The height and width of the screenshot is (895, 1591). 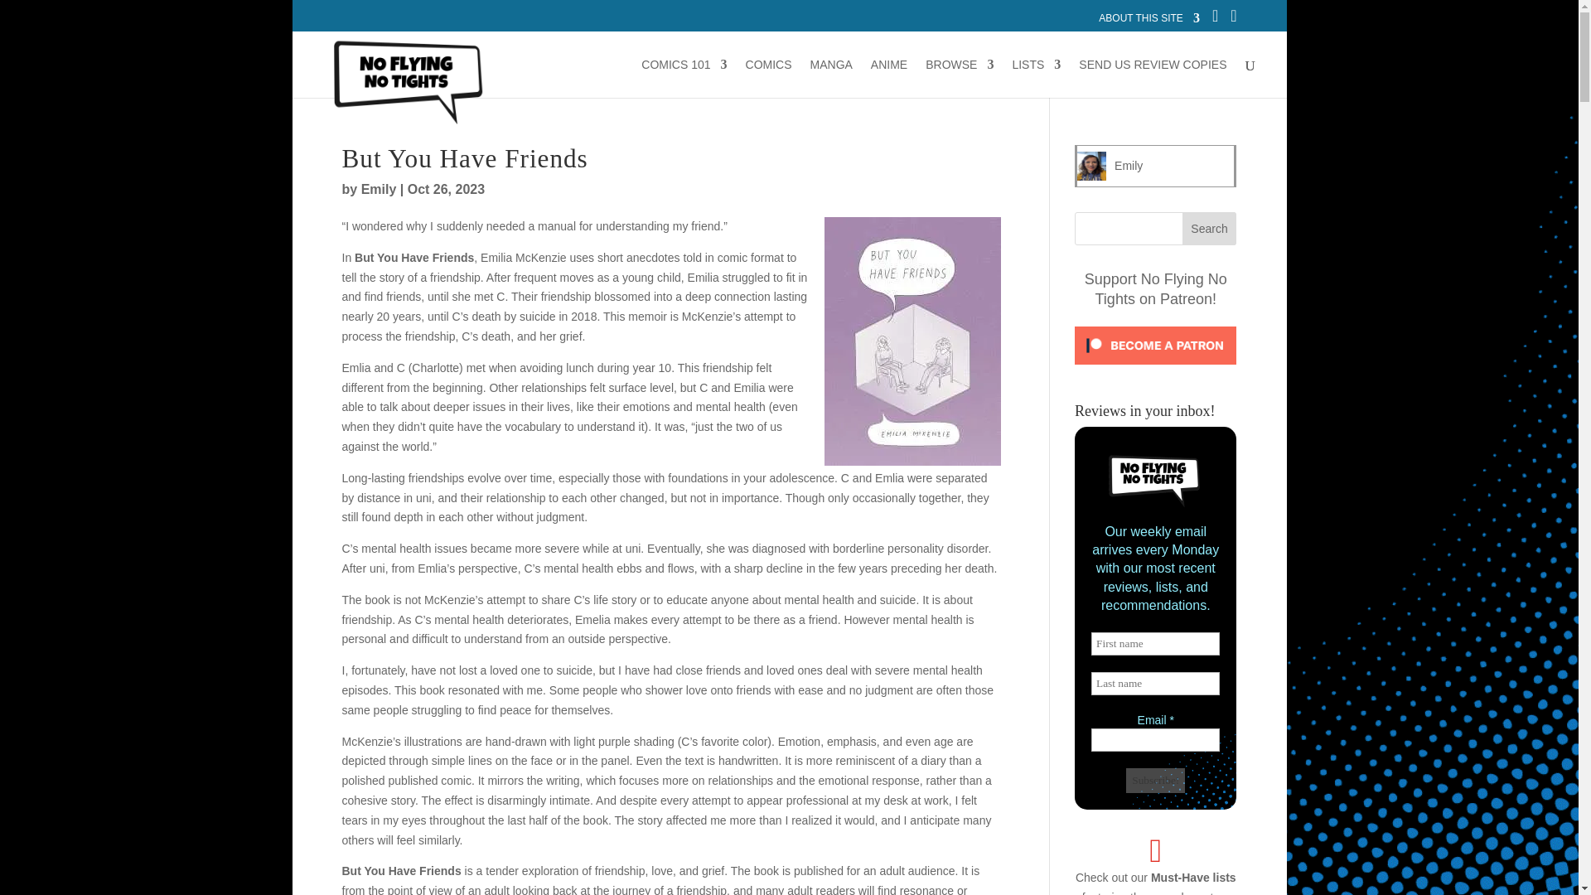 What do you see at coordinates (1155, 643) in the screenshot?
I see `First name` at bounding box center [1155, 643].